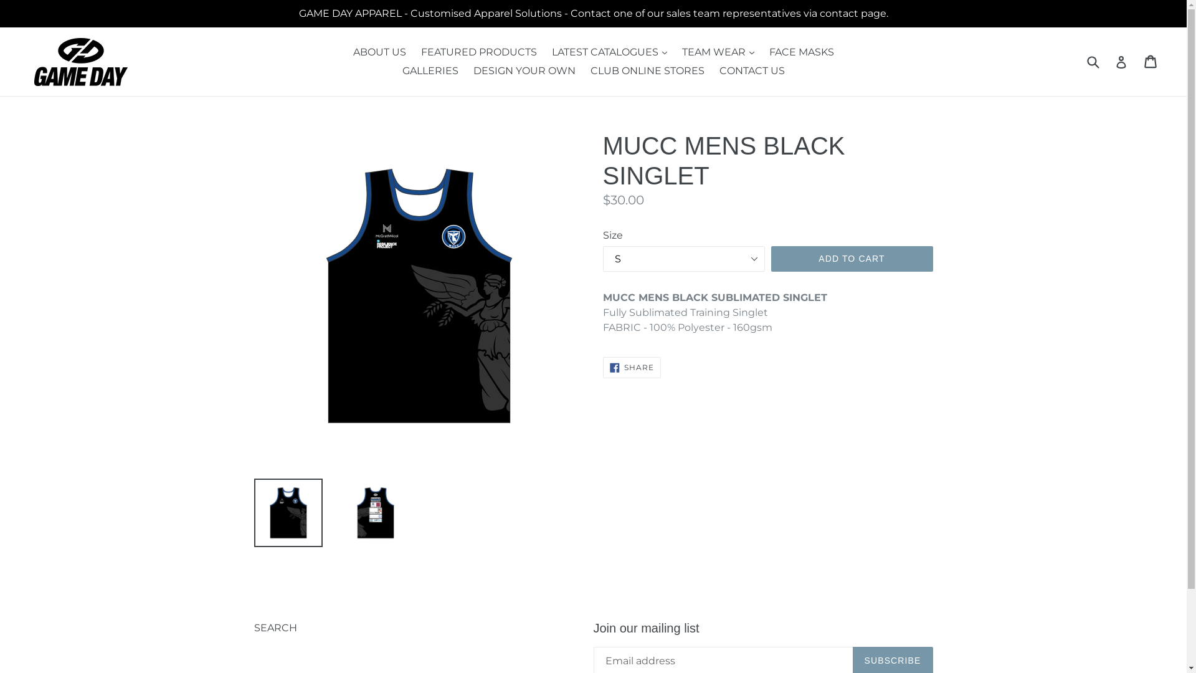 This screenshot has height=673, width=1196. I want to click on CONTACT US, so click(751, 71).